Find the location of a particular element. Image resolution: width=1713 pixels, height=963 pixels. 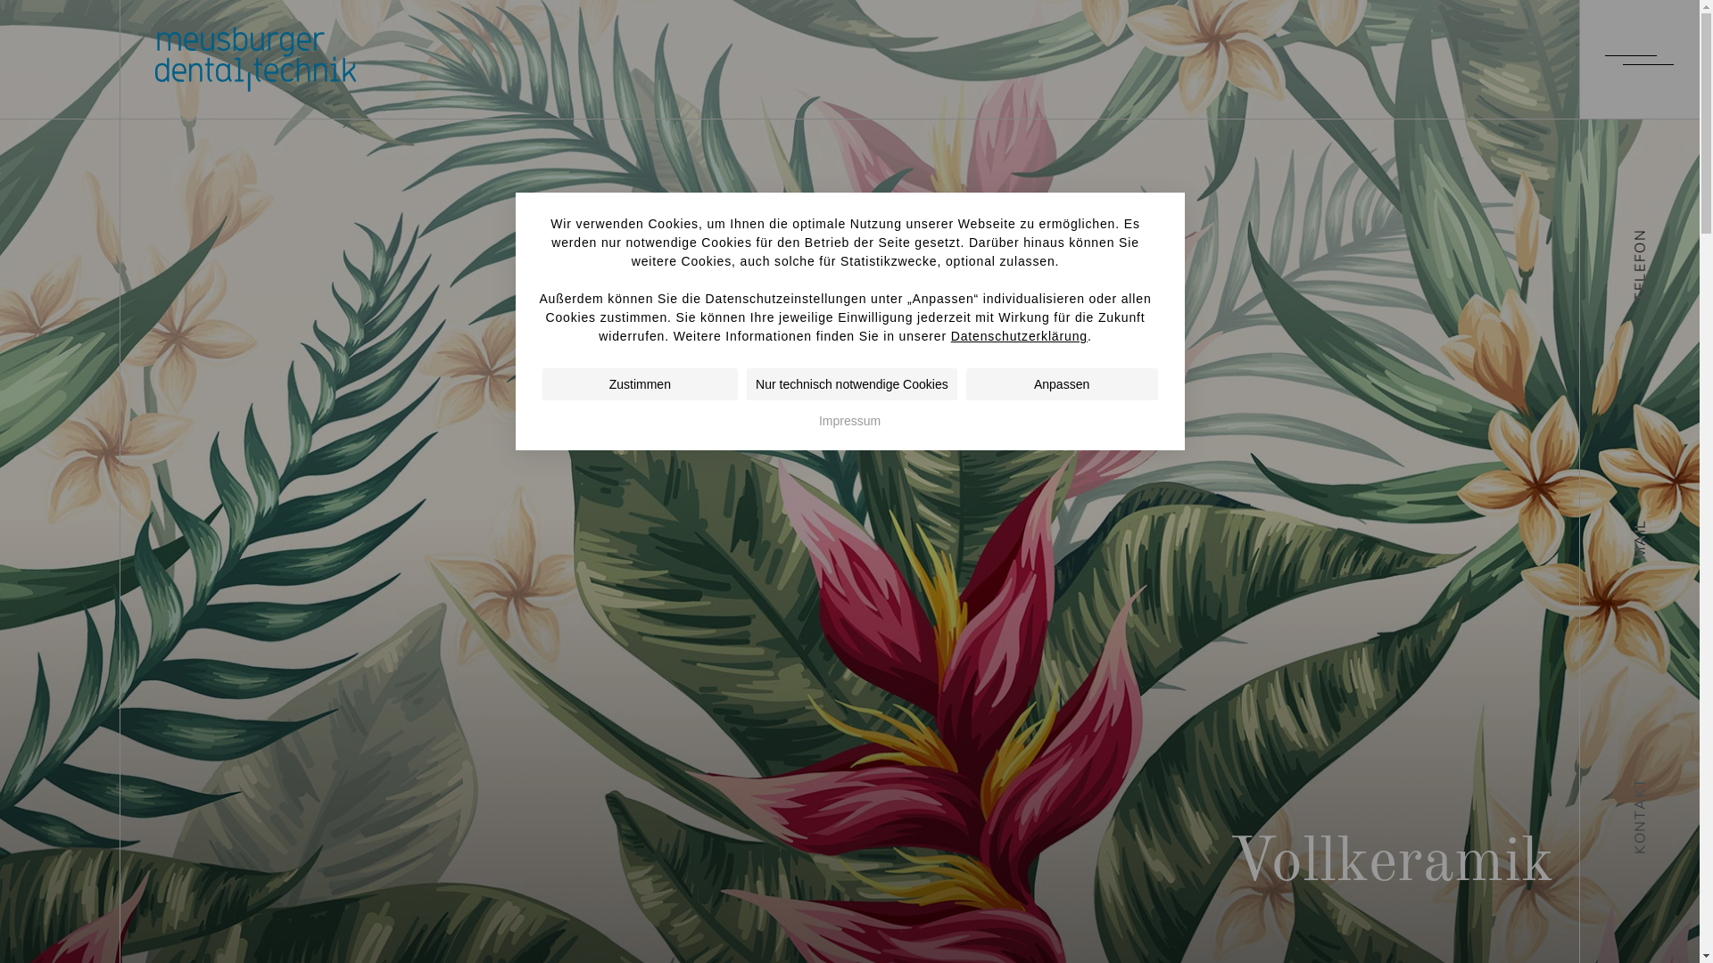

Zustimmen is located at coordinates (641, 384).